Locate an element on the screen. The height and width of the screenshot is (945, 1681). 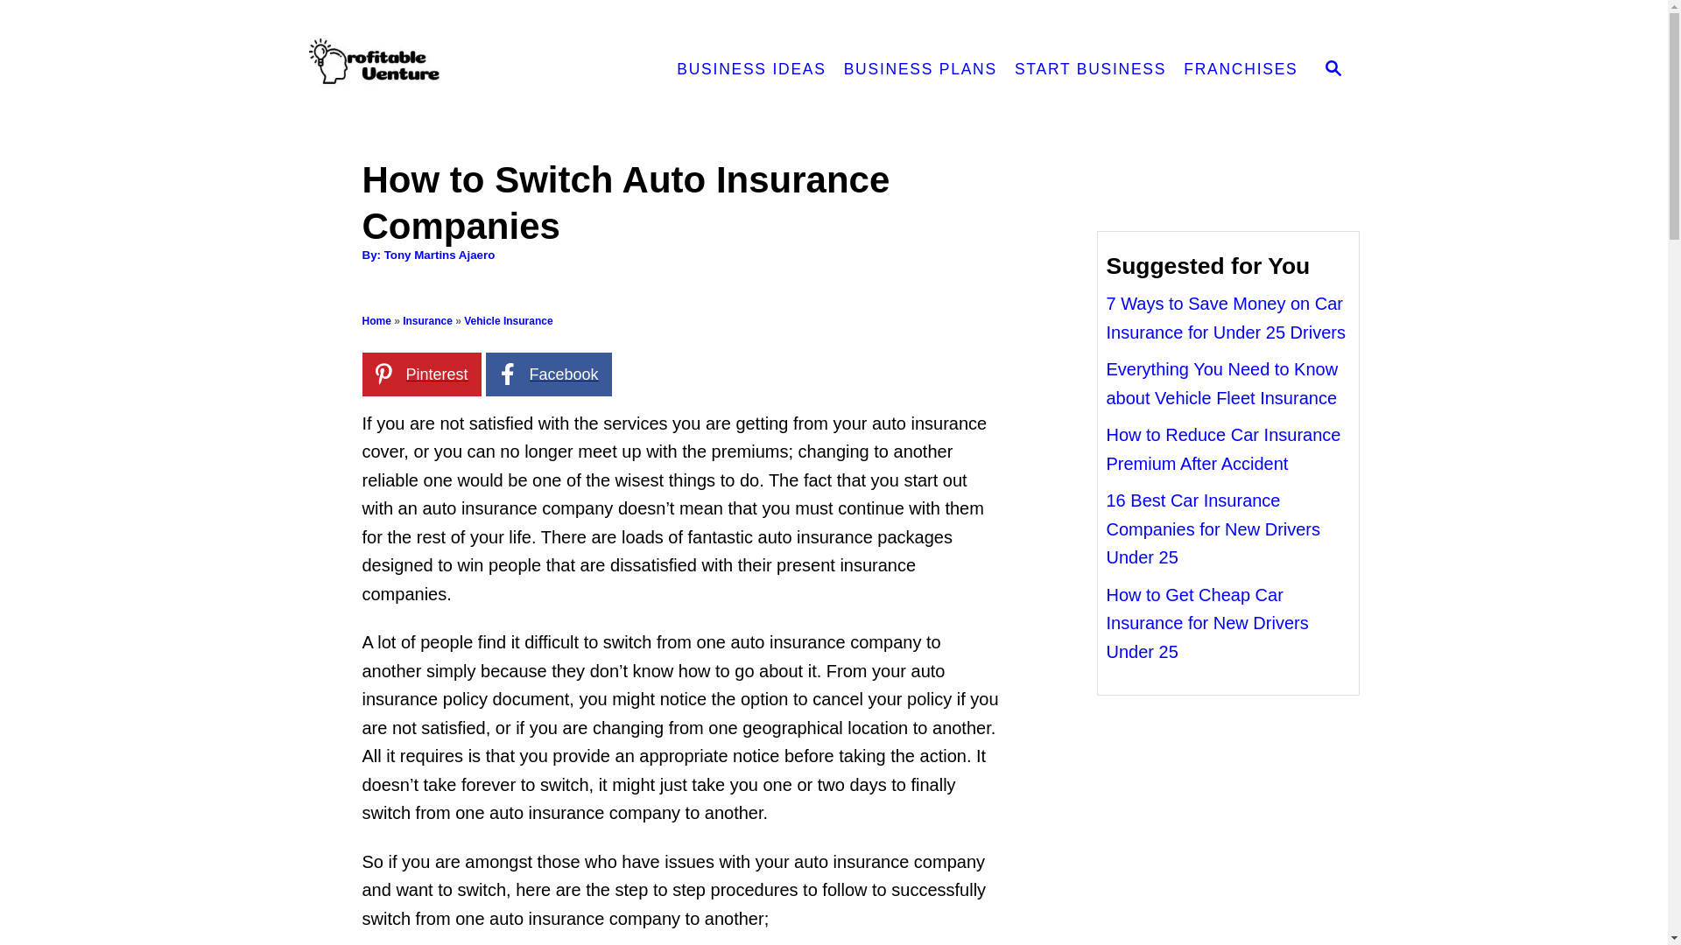
Tony Martins Ajaero is located at coordinates (440, 255).